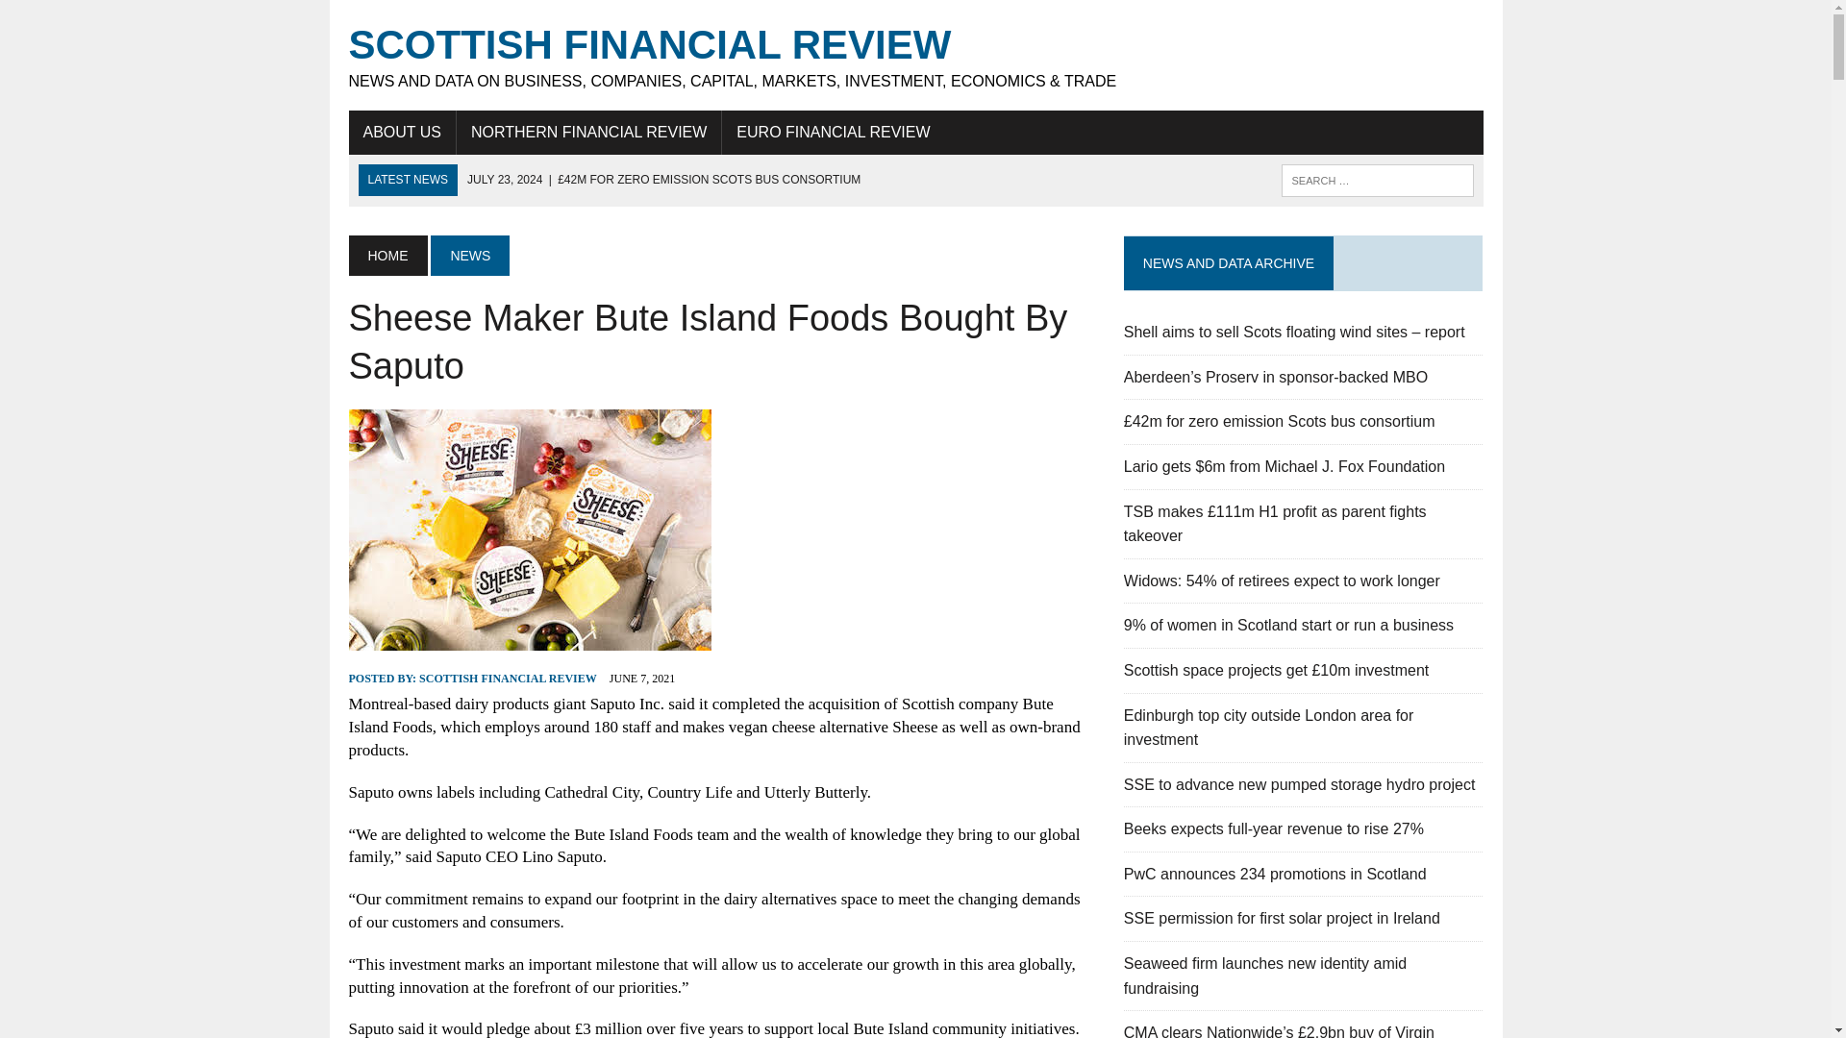 This screenshot has width=1846, height=1038. Describe the element at coordinates (833, 132) in the screenshot. I see `EURO FINANCIAL REVIEW` at that location.